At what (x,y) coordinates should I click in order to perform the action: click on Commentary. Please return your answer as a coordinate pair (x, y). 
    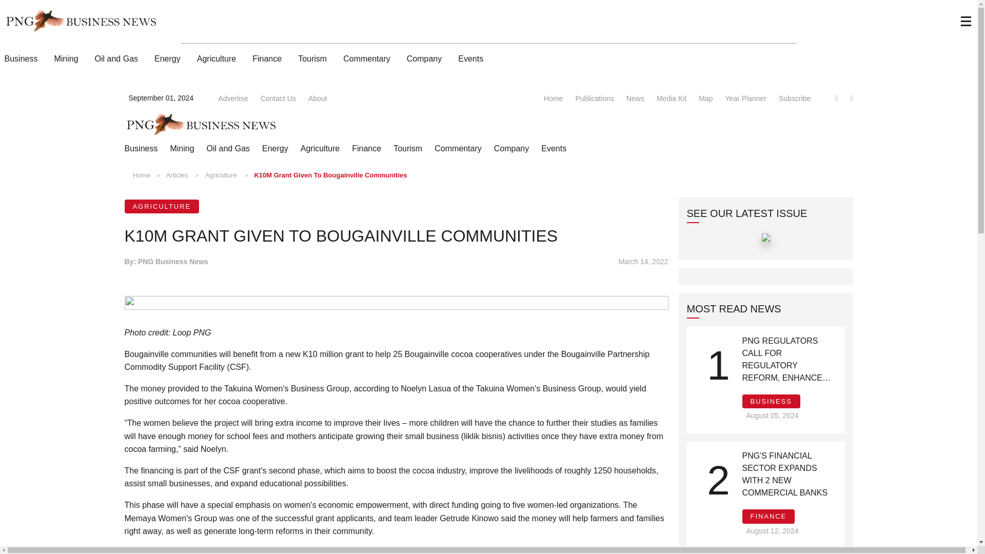
    Looking at the image, I should click on (458, 149).